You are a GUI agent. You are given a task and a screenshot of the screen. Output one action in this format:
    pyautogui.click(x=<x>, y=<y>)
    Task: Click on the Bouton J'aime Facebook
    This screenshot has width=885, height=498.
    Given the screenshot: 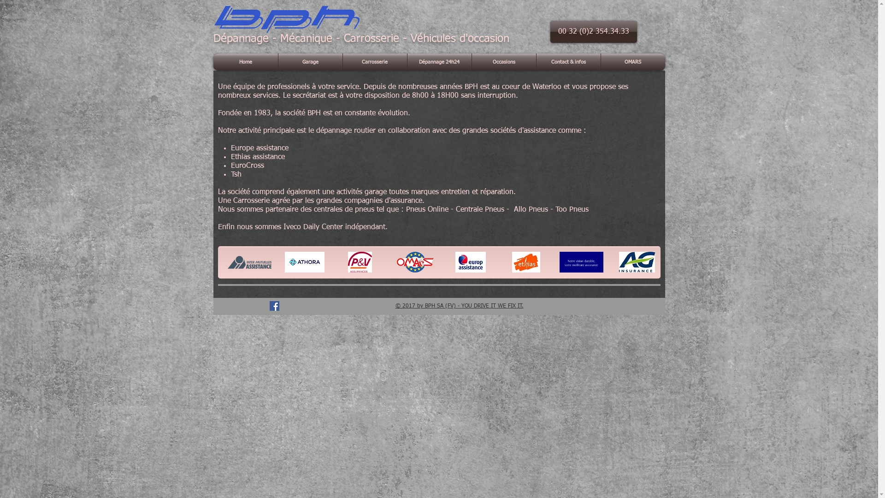 What is the action you would take?
    pyautogui.click(x=318, y=306)
    